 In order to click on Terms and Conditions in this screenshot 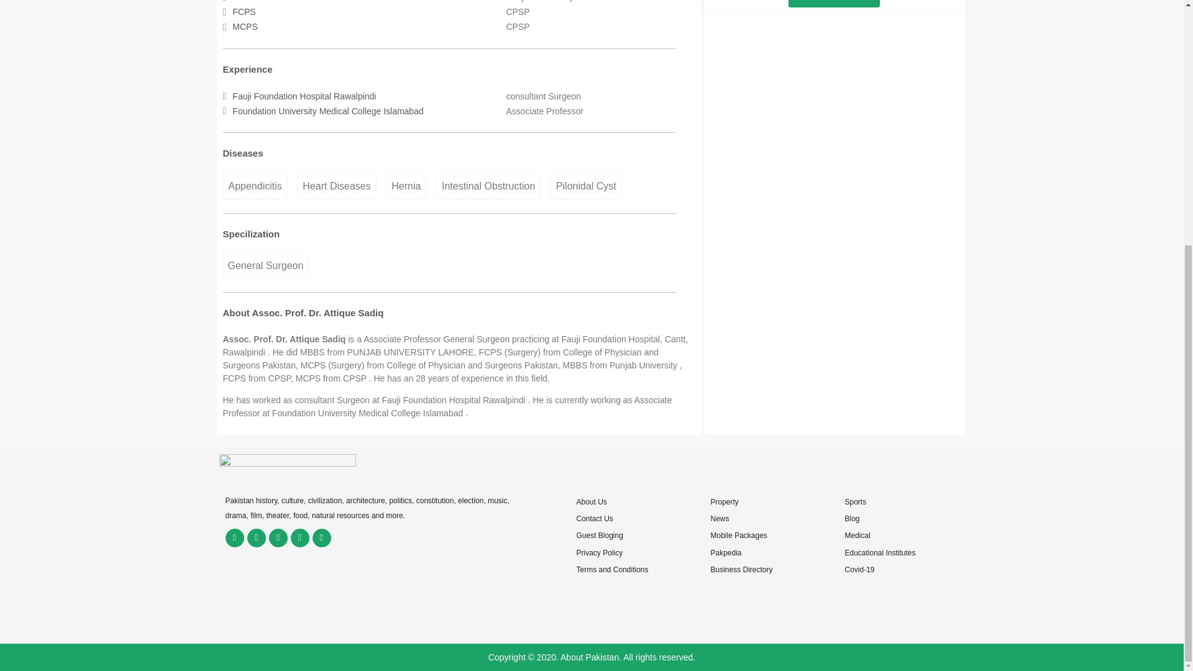, I will do `click(611, 570)`.